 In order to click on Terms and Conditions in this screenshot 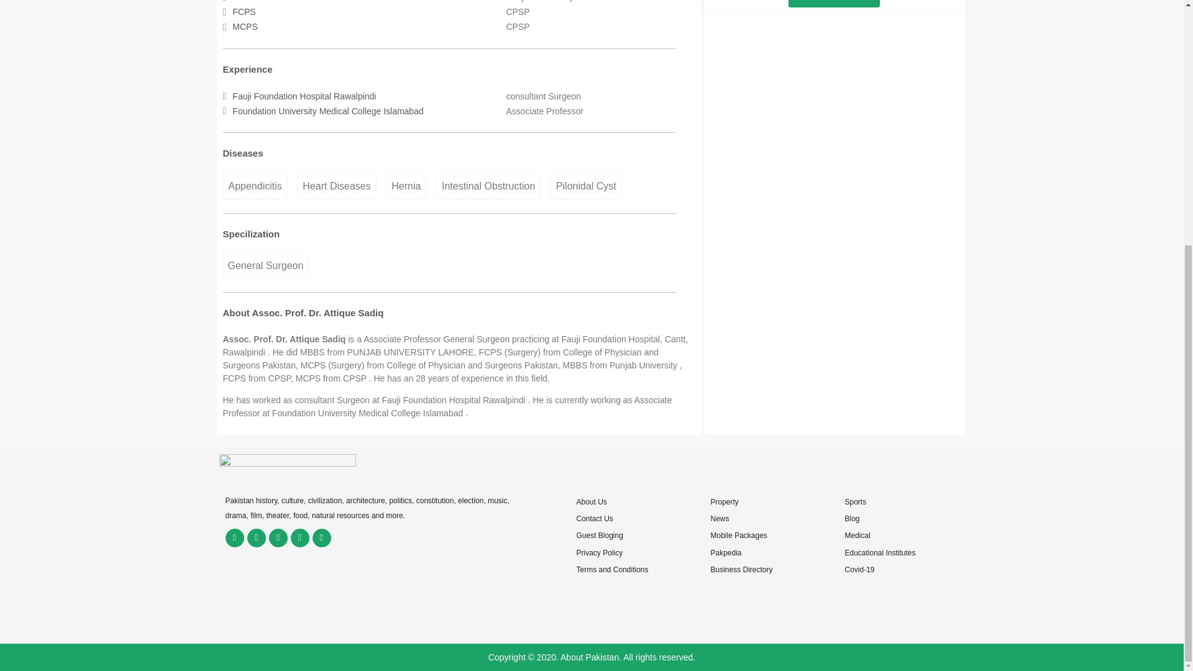, I will do `click(611, 570)`.